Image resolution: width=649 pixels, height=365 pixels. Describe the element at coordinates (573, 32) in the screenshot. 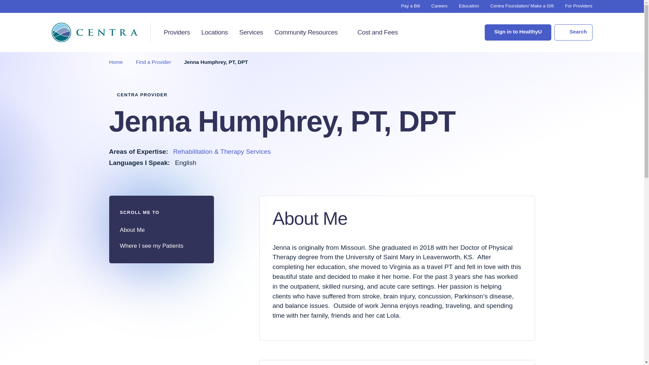

I see `Search` at that location.